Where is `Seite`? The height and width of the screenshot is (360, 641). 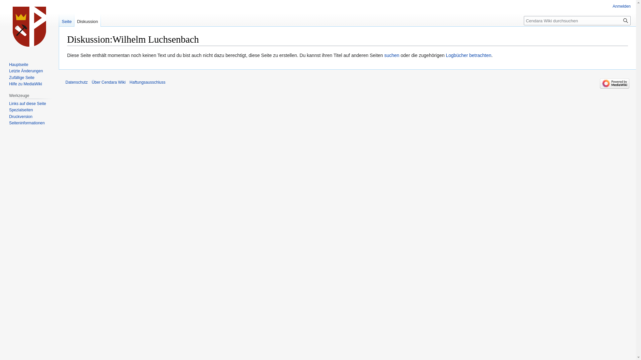
Seite is located at coordinates (67, 20).